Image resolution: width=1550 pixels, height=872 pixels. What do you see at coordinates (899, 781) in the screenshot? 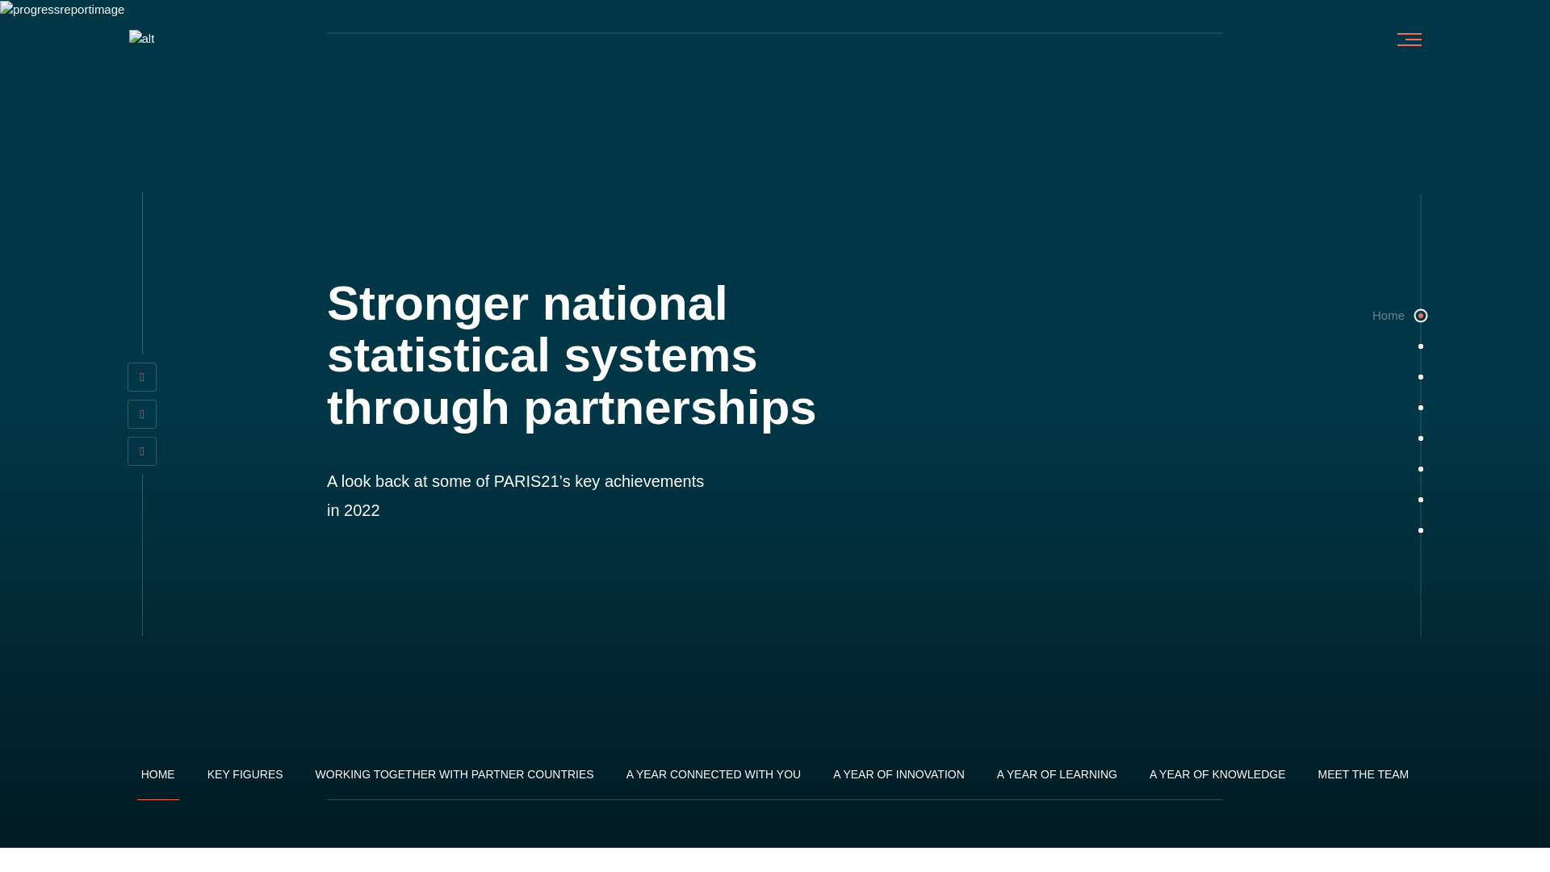
I see `A YEAR OF INNOVATION` at bounding box center [899, 781].